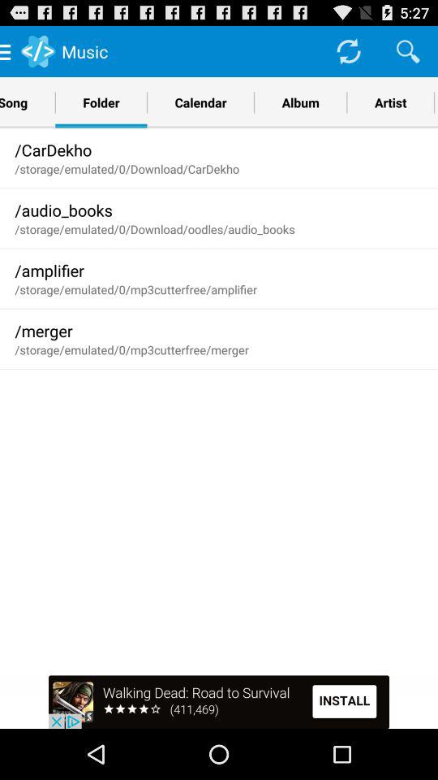 The width and height of the screenshot is (438, 780). Describe the element at coordinates (408, 50) in the screenshot. I see `search` at that location.